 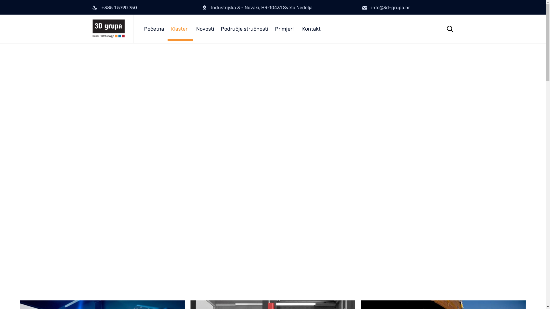 What do you see at coordinates (311, 29) in the screenshot?
I see `Kontakt` at bounding box center [311, 29].